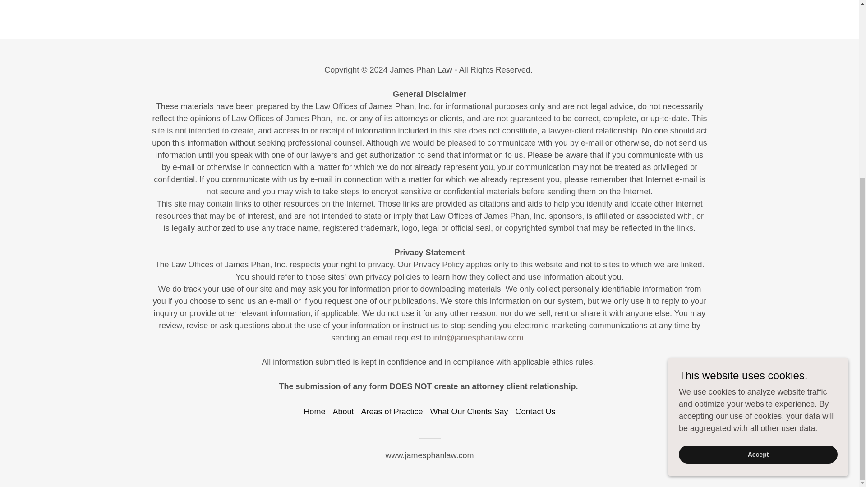  What do you see at coordinates (392, 412) in the screenshot?
I see `Areas of Practice` at bounding box center [392, 412].